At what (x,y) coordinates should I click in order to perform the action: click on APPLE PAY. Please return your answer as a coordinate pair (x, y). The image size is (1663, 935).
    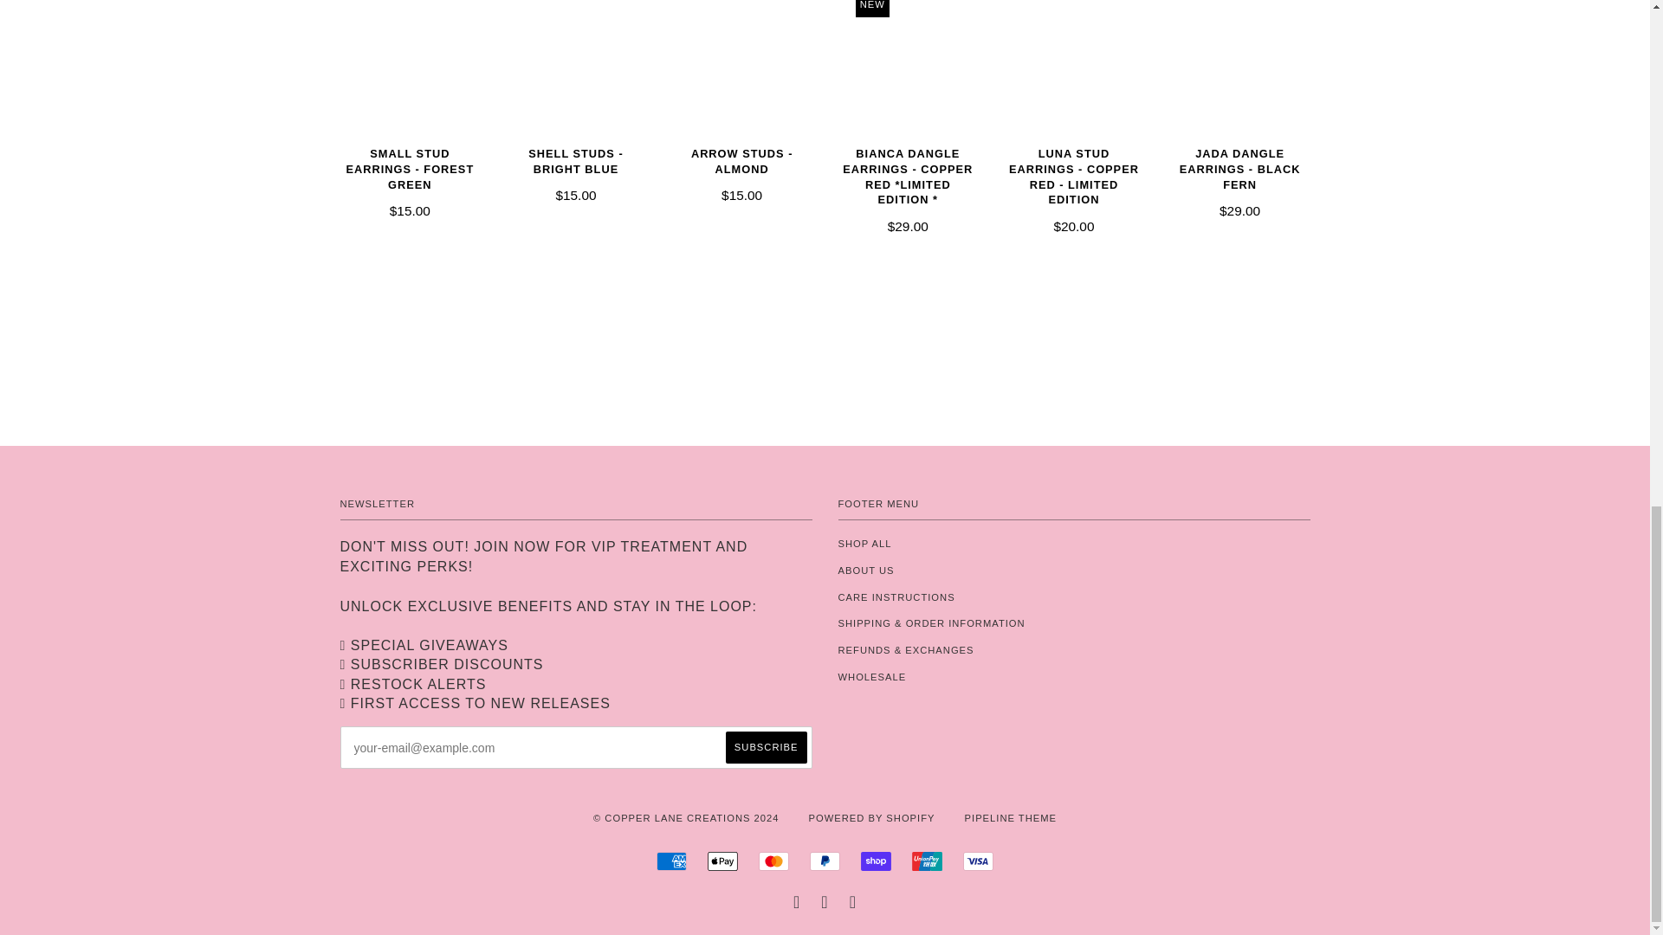
    Looking at the image, I should click on (722, 861).